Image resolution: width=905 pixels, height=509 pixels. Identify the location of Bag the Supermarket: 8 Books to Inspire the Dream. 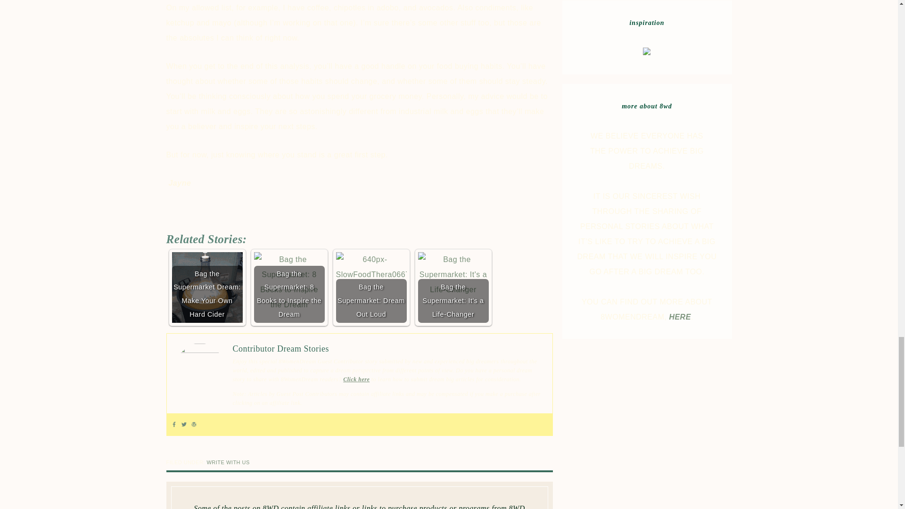
(288, 287).